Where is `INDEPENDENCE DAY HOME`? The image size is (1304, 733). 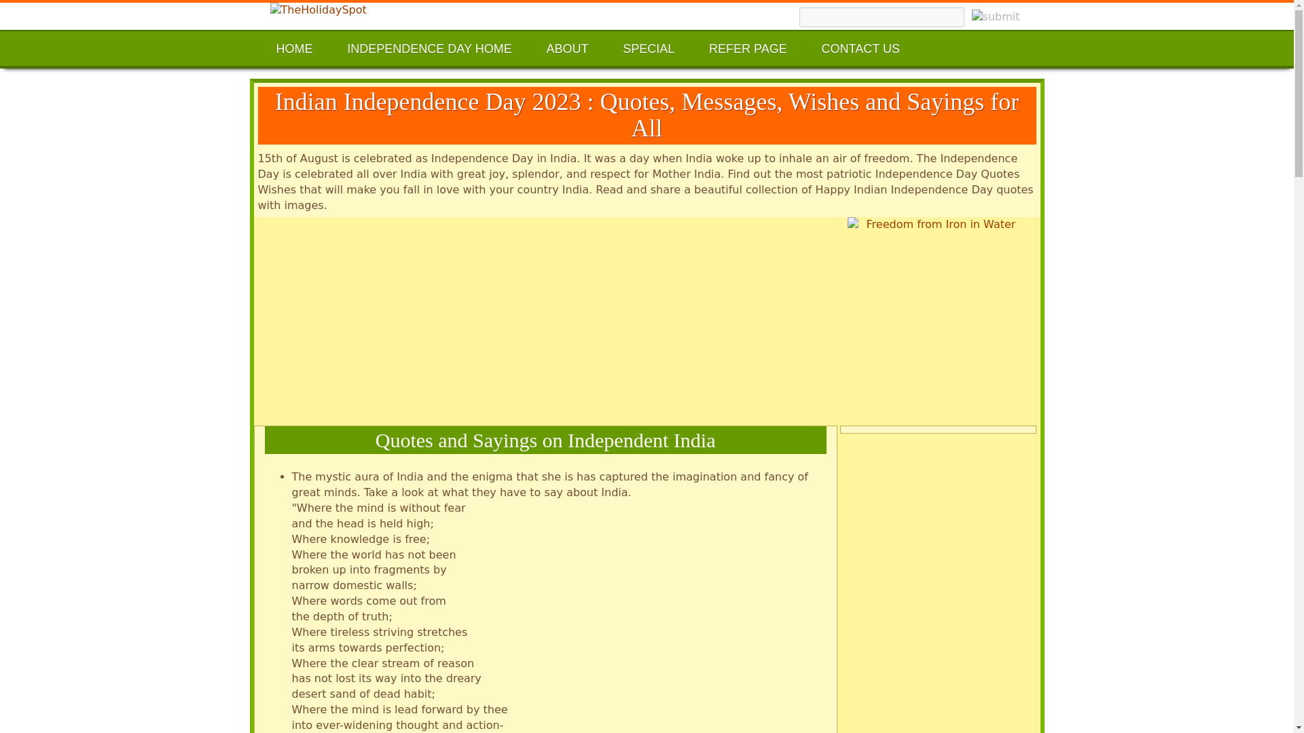 INDEPENDENCE DAY HOME is located at coordinates (429, 48).